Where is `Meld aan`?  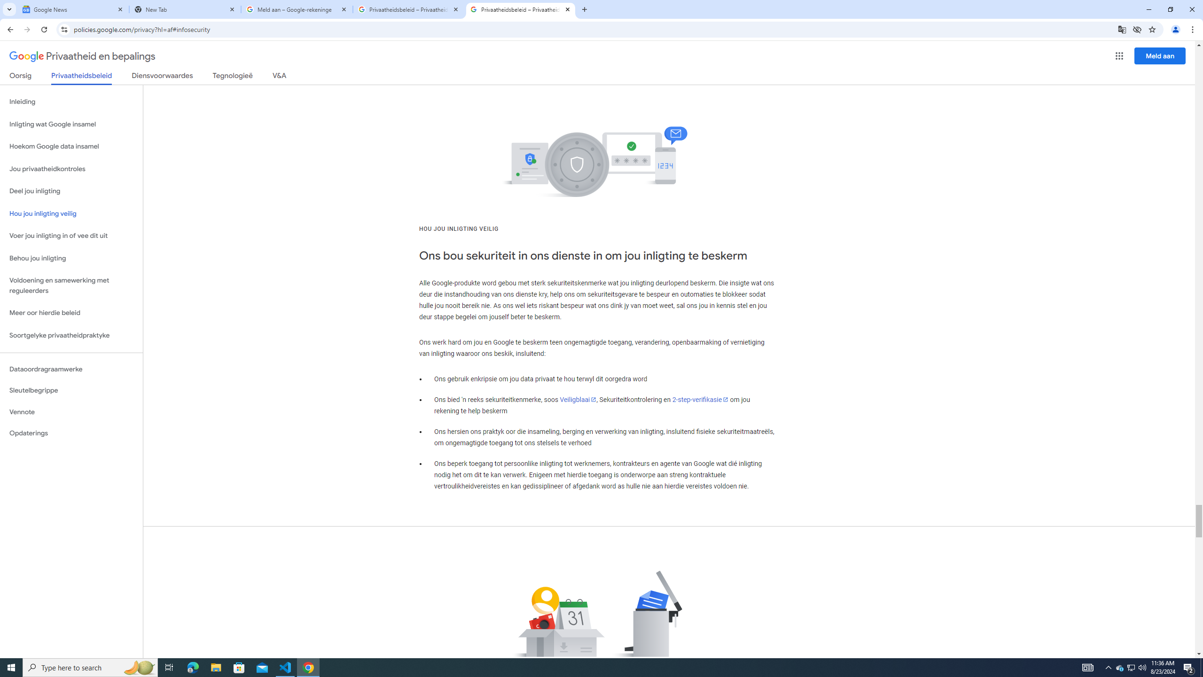
Meld aan is located at coordinates (1160, 55).